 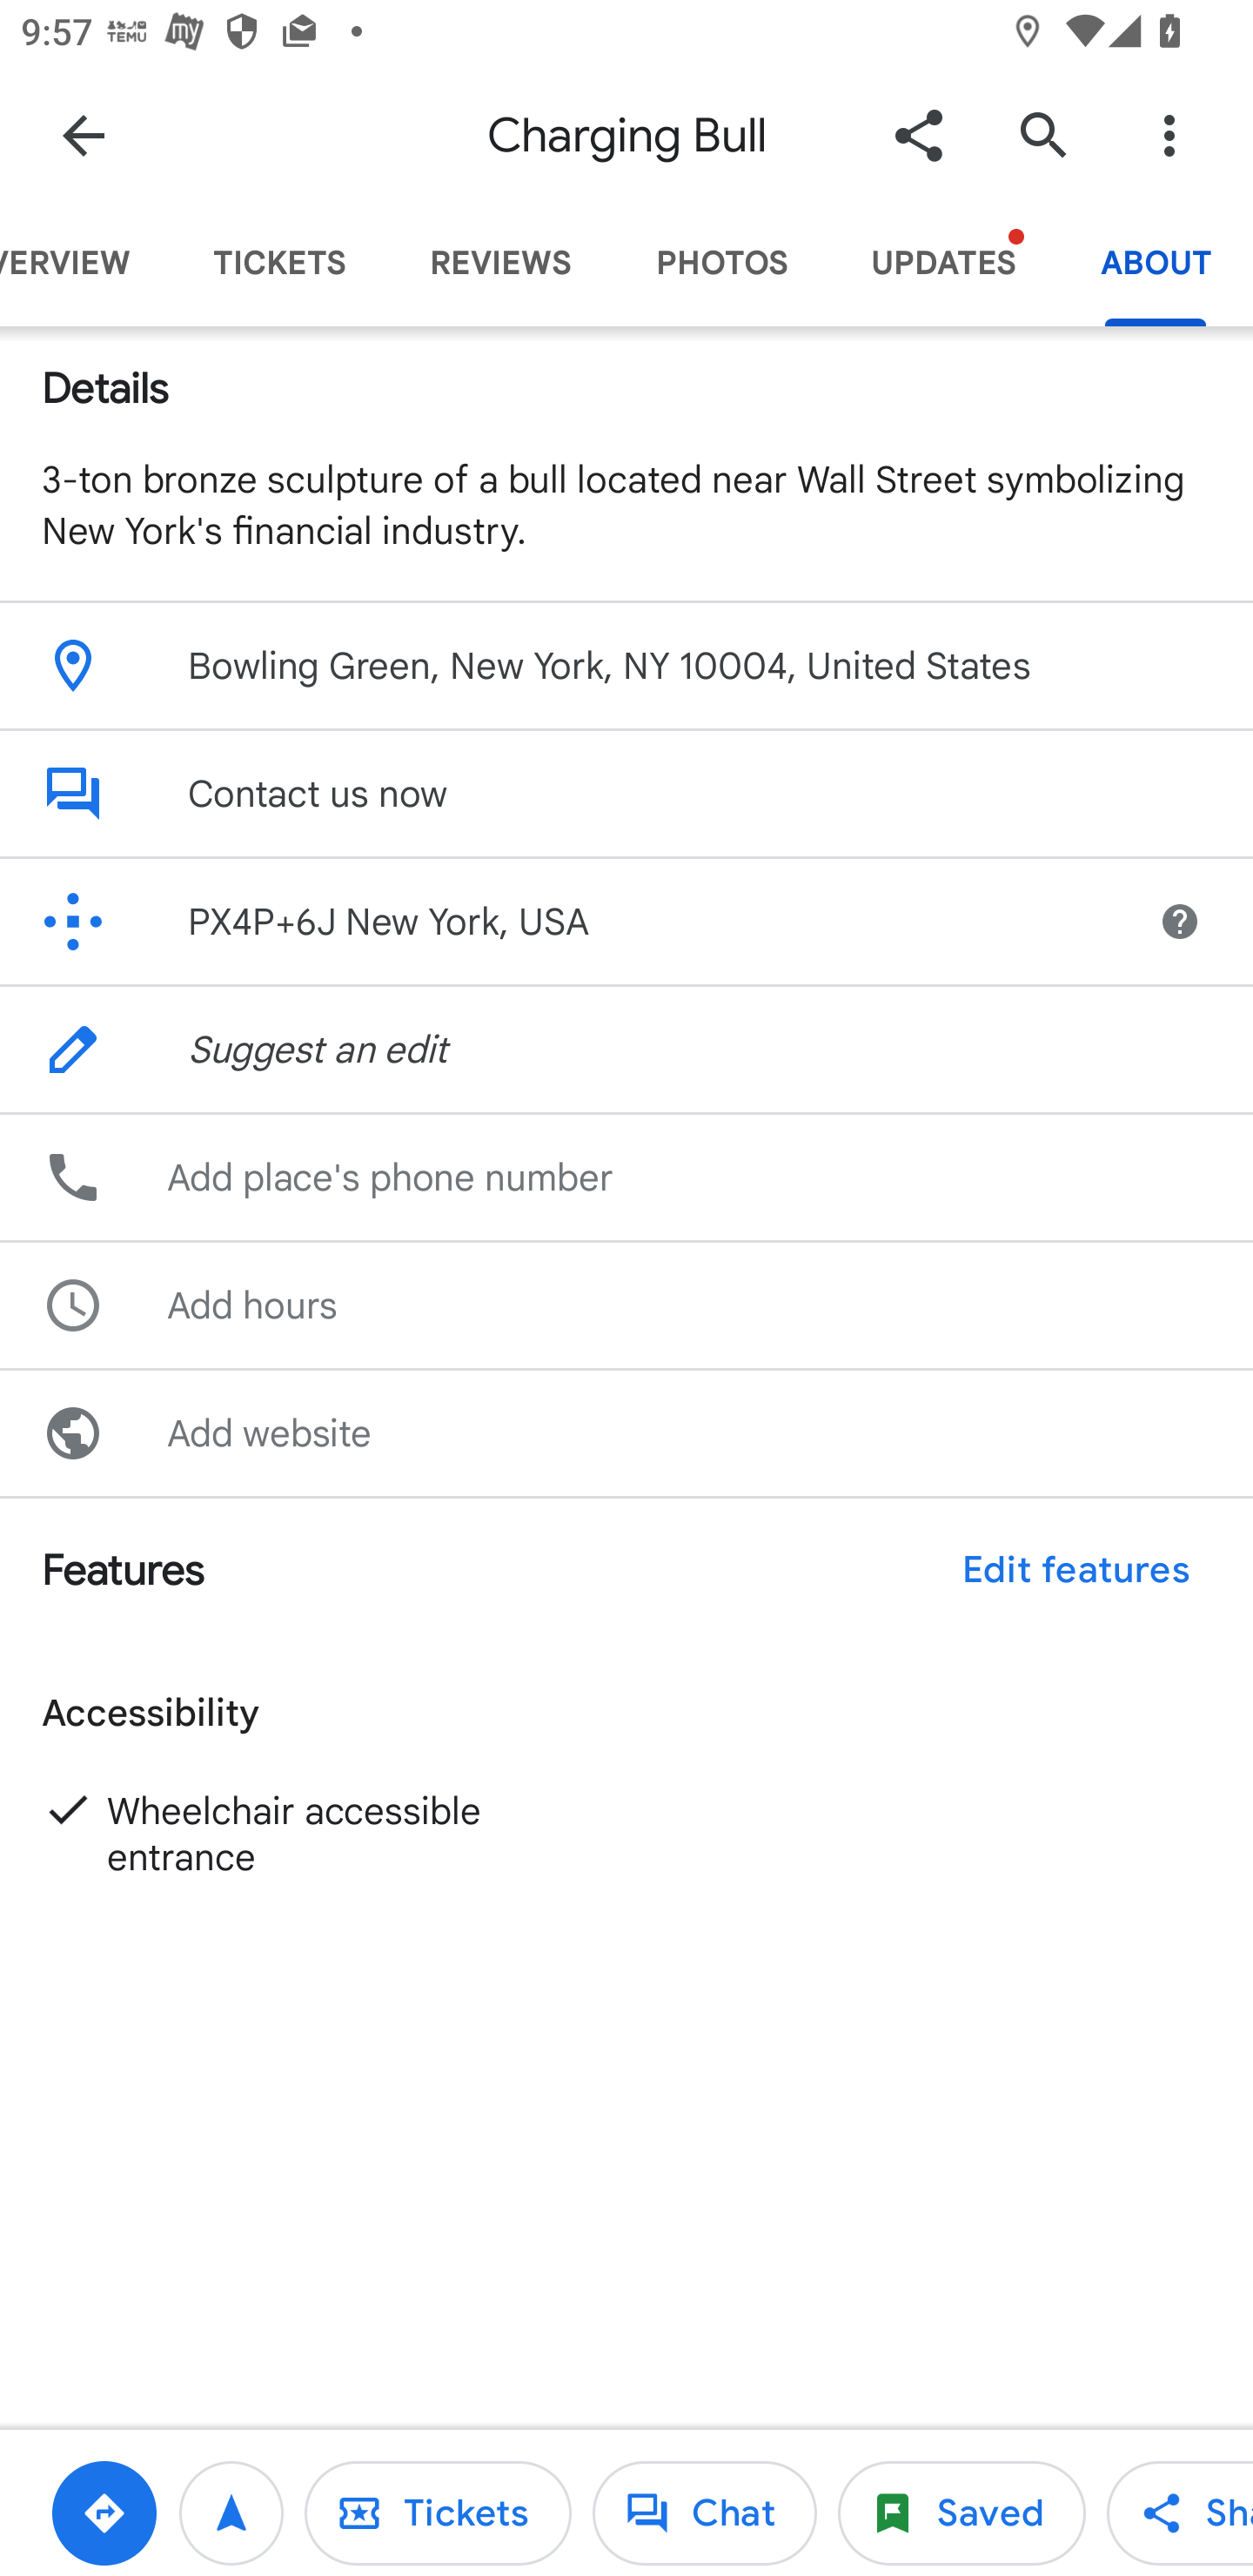 I want to click on OVERVIEW Overview, so click(x=85, y=263).